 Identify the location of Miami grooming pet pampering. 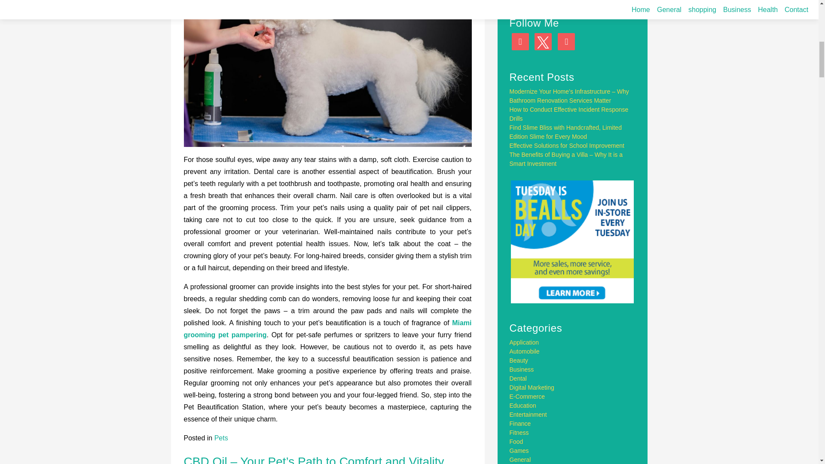
(328, 329).